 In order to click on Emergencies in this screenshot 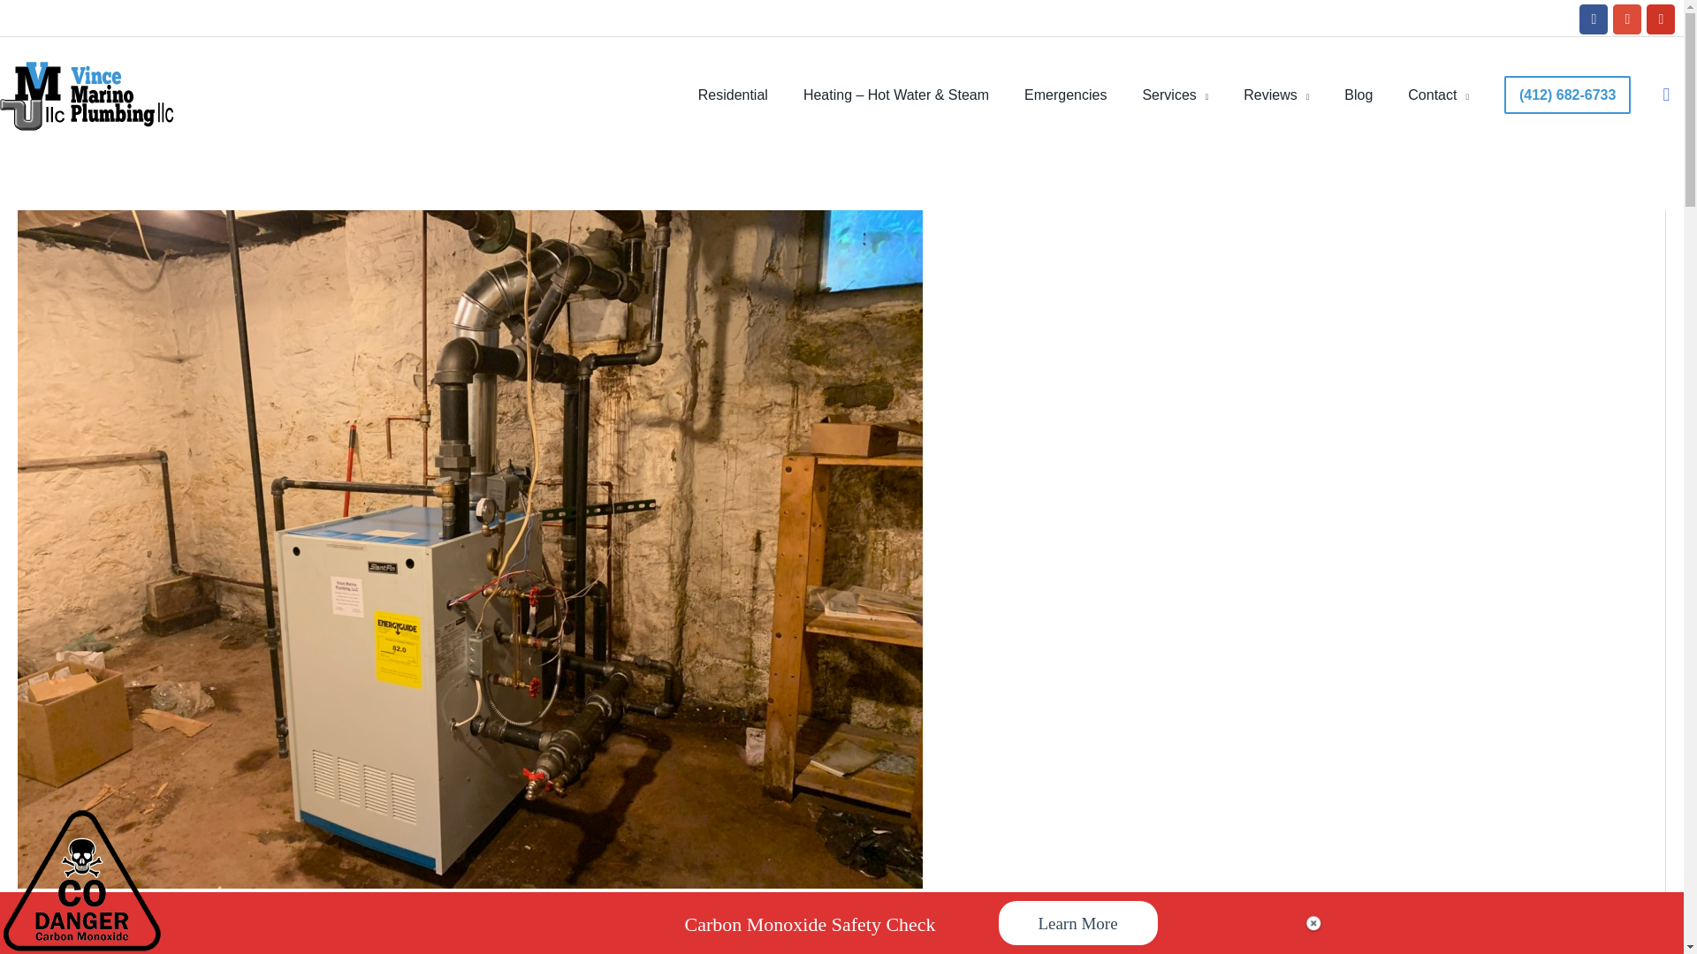, I will do `click(1064, 95)`.